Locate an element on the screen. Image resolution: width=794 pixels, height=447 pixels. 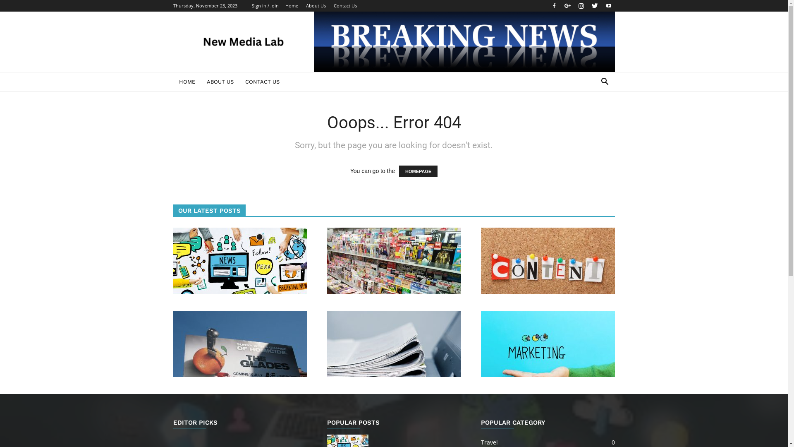
HOME is located at coordinates (187, 82).